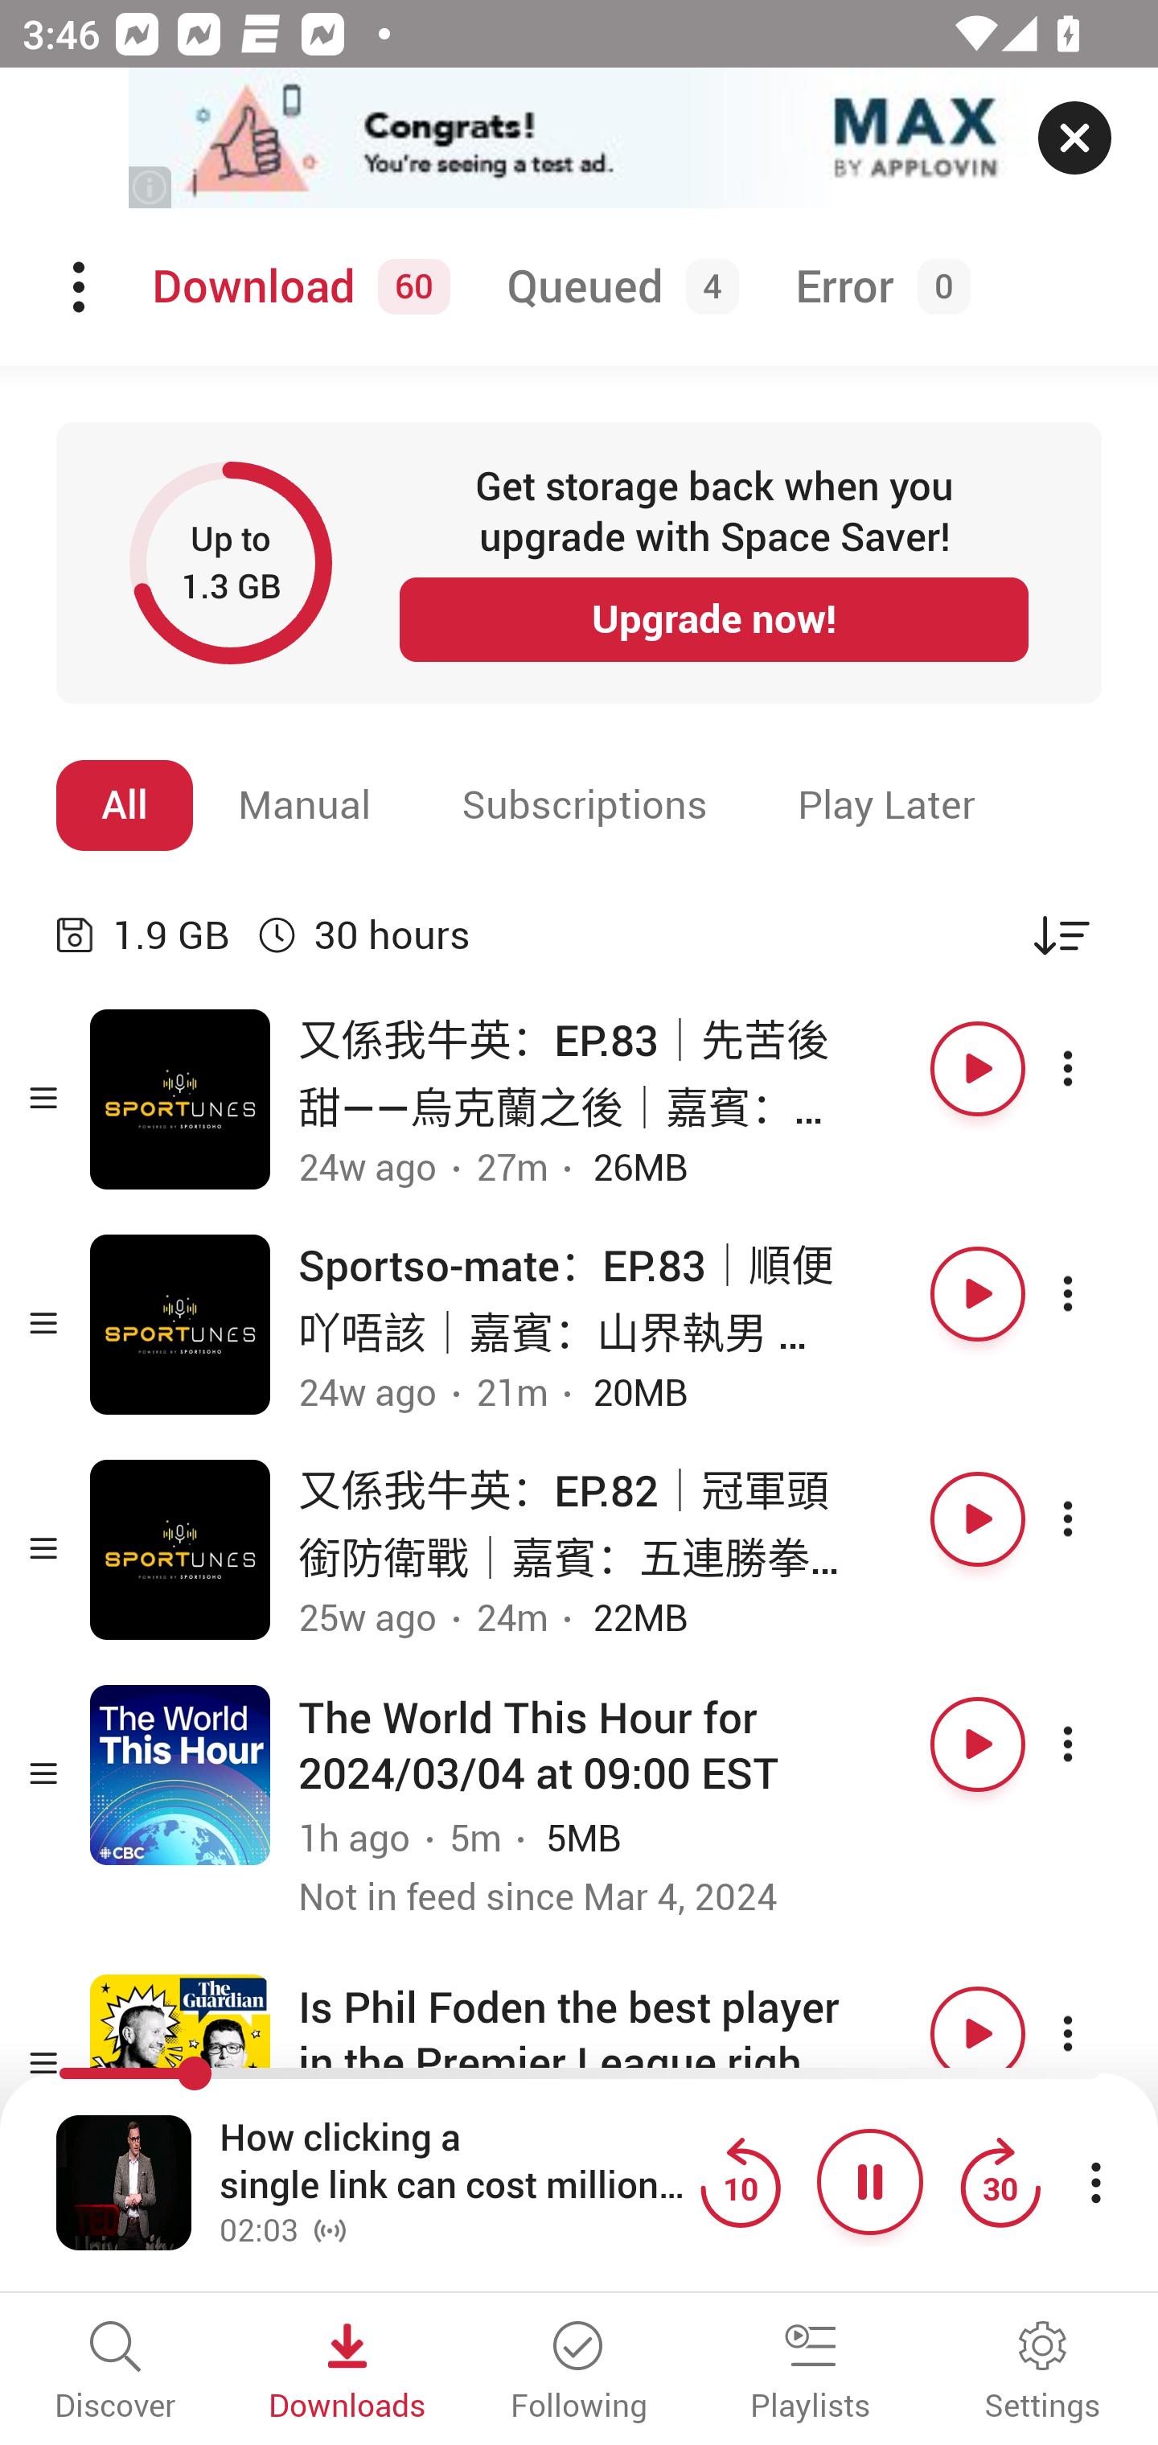 This screenshot has width=1158, height=2445. Describe the element at coordinates (811, 2373) in the screenshot. I see `Playlists` at that location.